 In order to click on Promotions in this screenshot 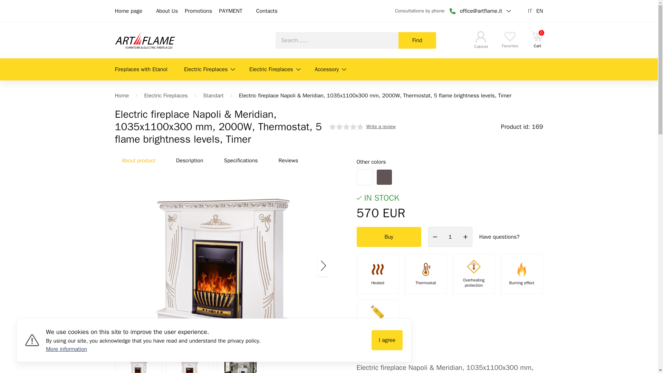, I will do `click(198, 11)`.